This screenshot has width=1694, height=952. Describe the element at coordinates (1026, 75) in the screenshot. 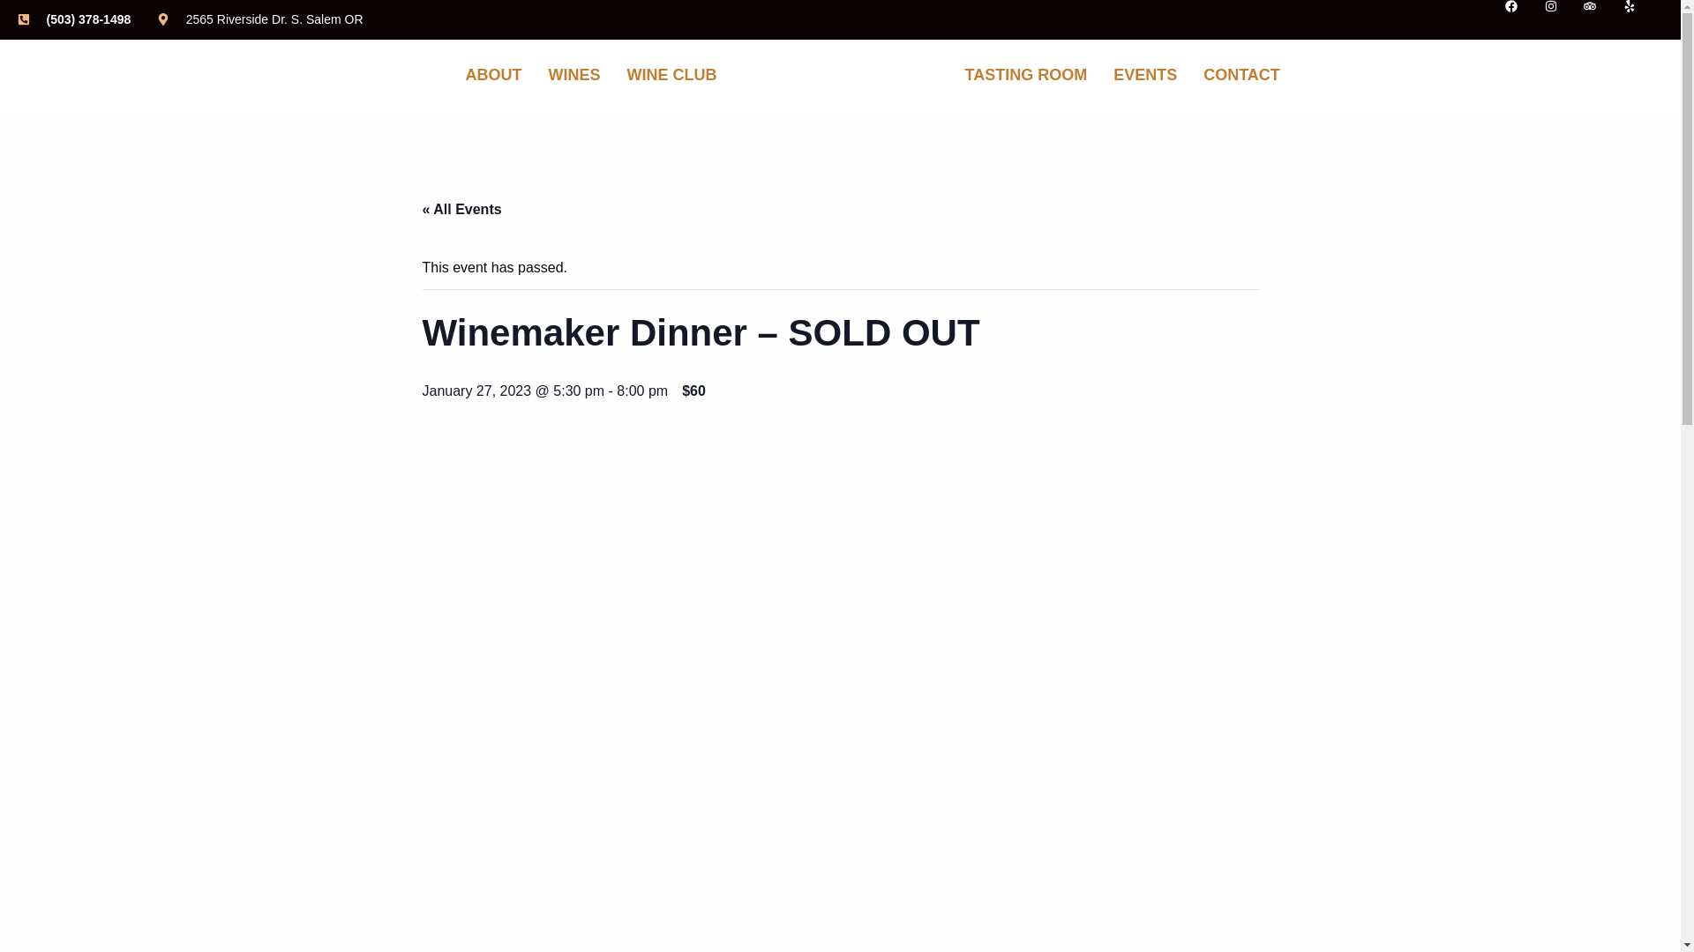

I see `TASTING ROOM` at that location.